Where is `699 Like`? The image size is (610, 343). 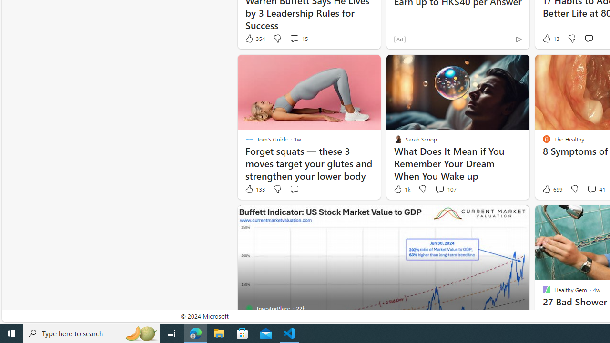
699 Like is located at coordinates (551, 189).